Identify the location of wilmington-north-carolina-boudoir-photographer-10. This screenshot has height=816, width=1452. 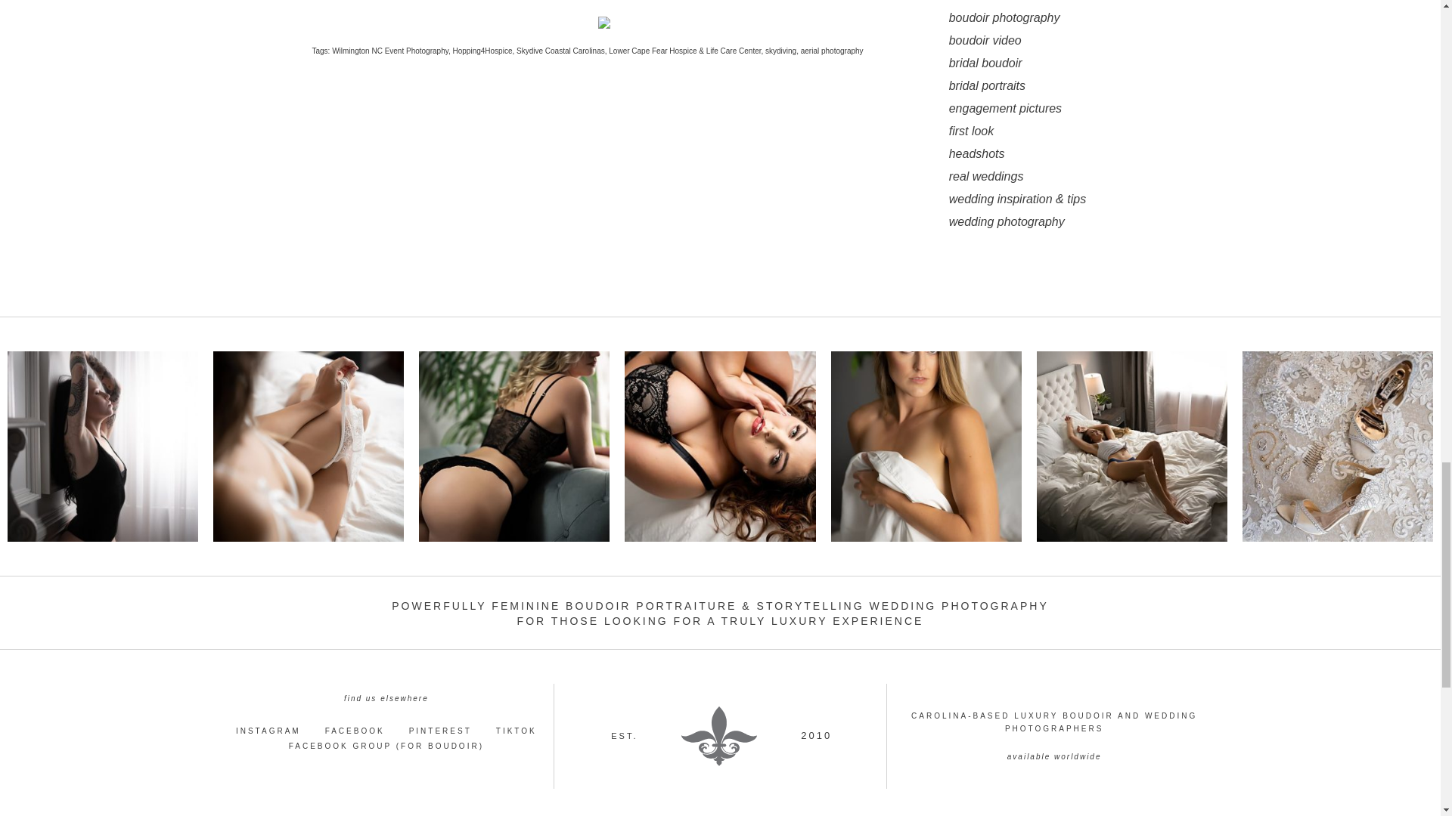
(102, 447).